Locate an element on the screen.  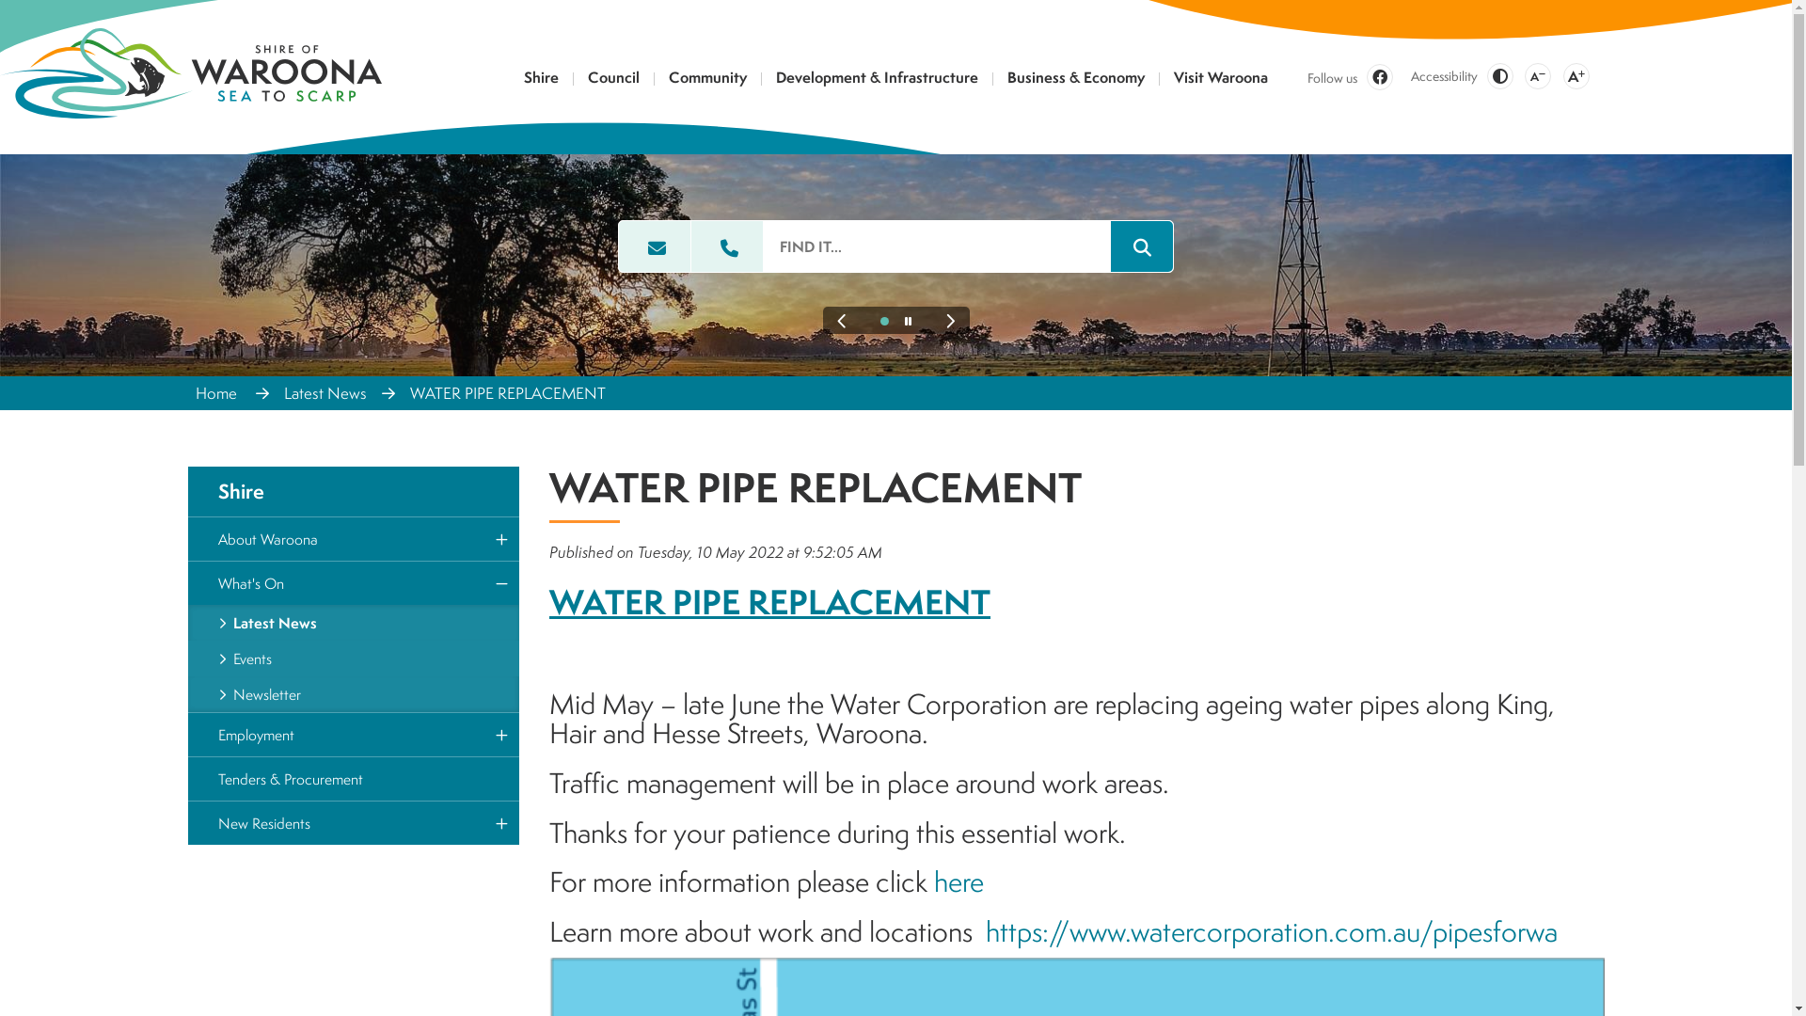
New Residents is located at coordinates (354, 823).